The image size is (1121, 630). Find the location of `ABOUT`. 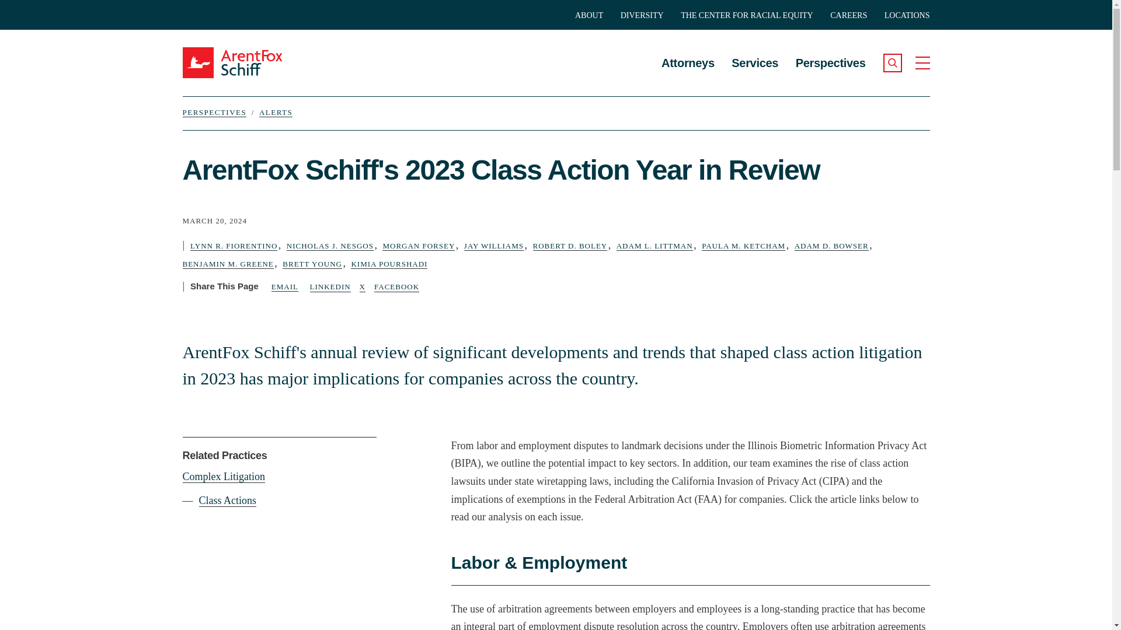

ABOUT is located at coordinates (589, 15).